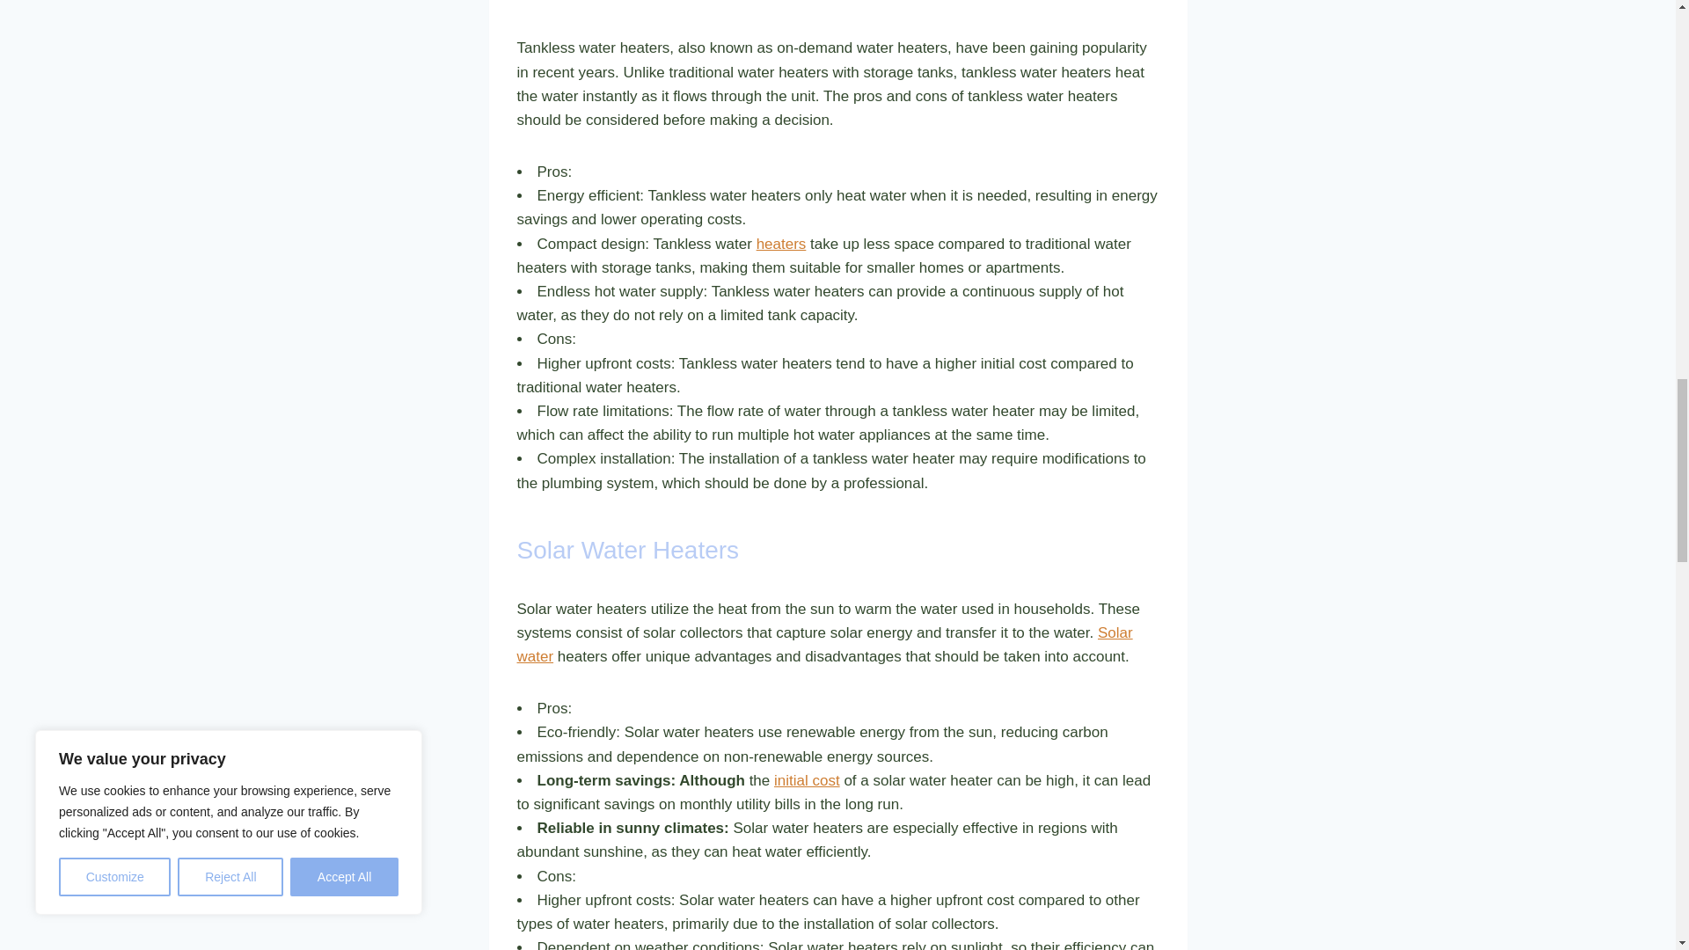  What do you see at coordinates (825, 644) in the screenshot?
I see `Solar water` at bounding box center [825, 644].